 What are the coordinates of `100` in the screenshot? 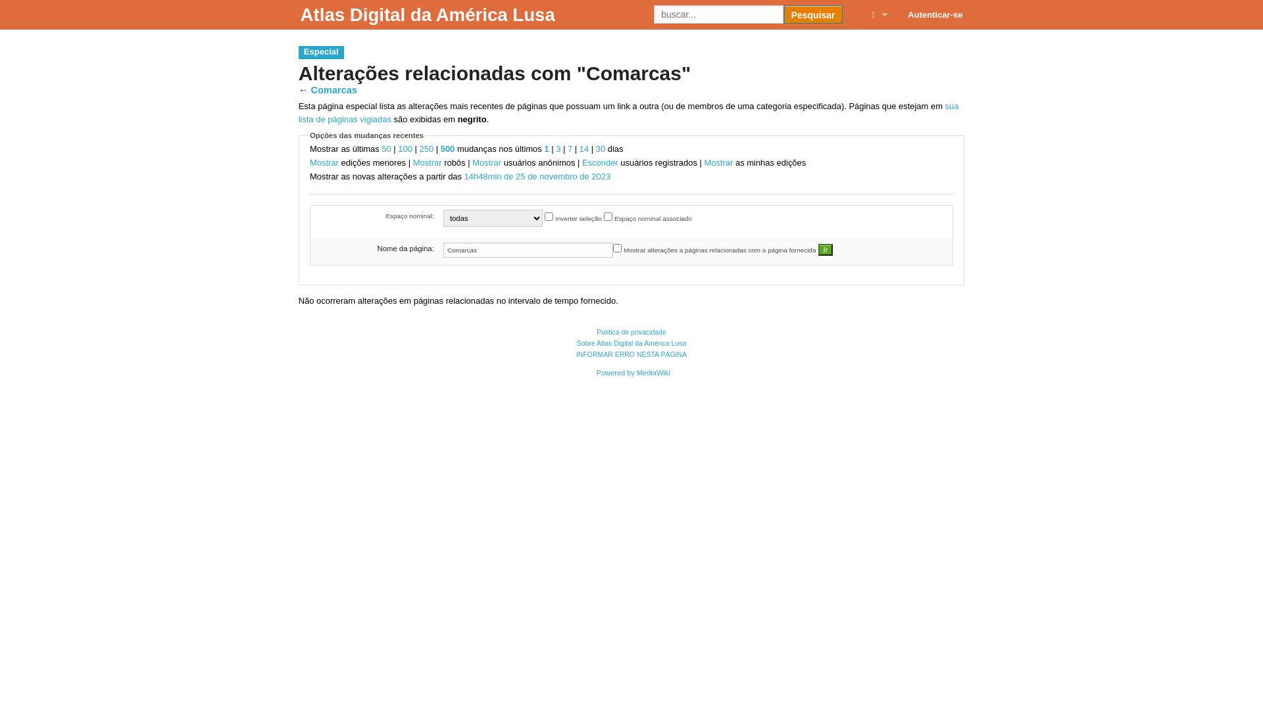 It's located at (405, 149).